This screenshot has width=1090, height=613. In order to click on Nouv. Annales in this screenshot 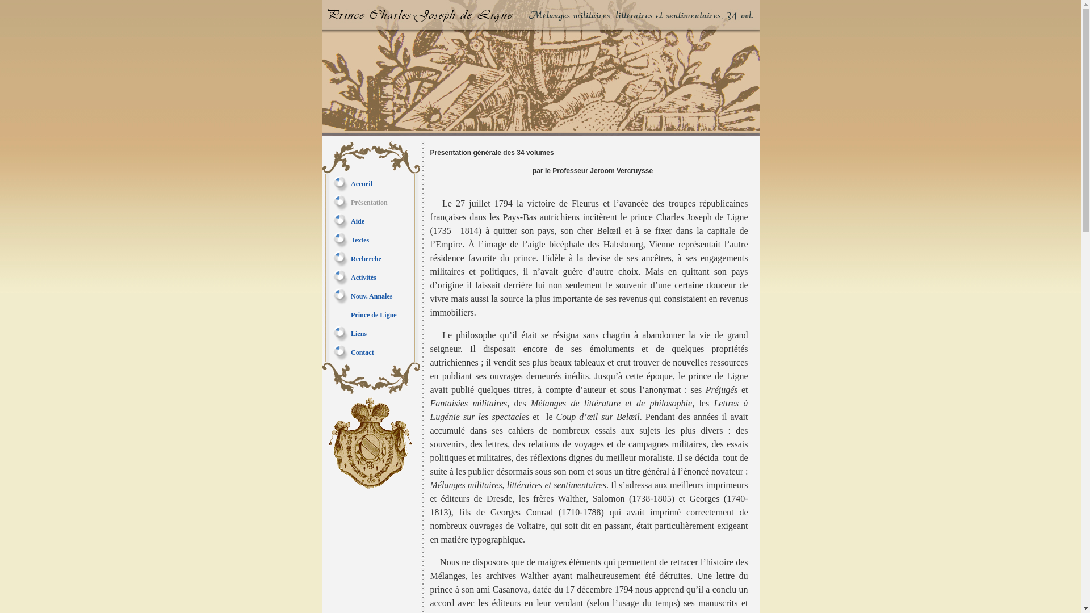, I will do `click(371, 296)`.